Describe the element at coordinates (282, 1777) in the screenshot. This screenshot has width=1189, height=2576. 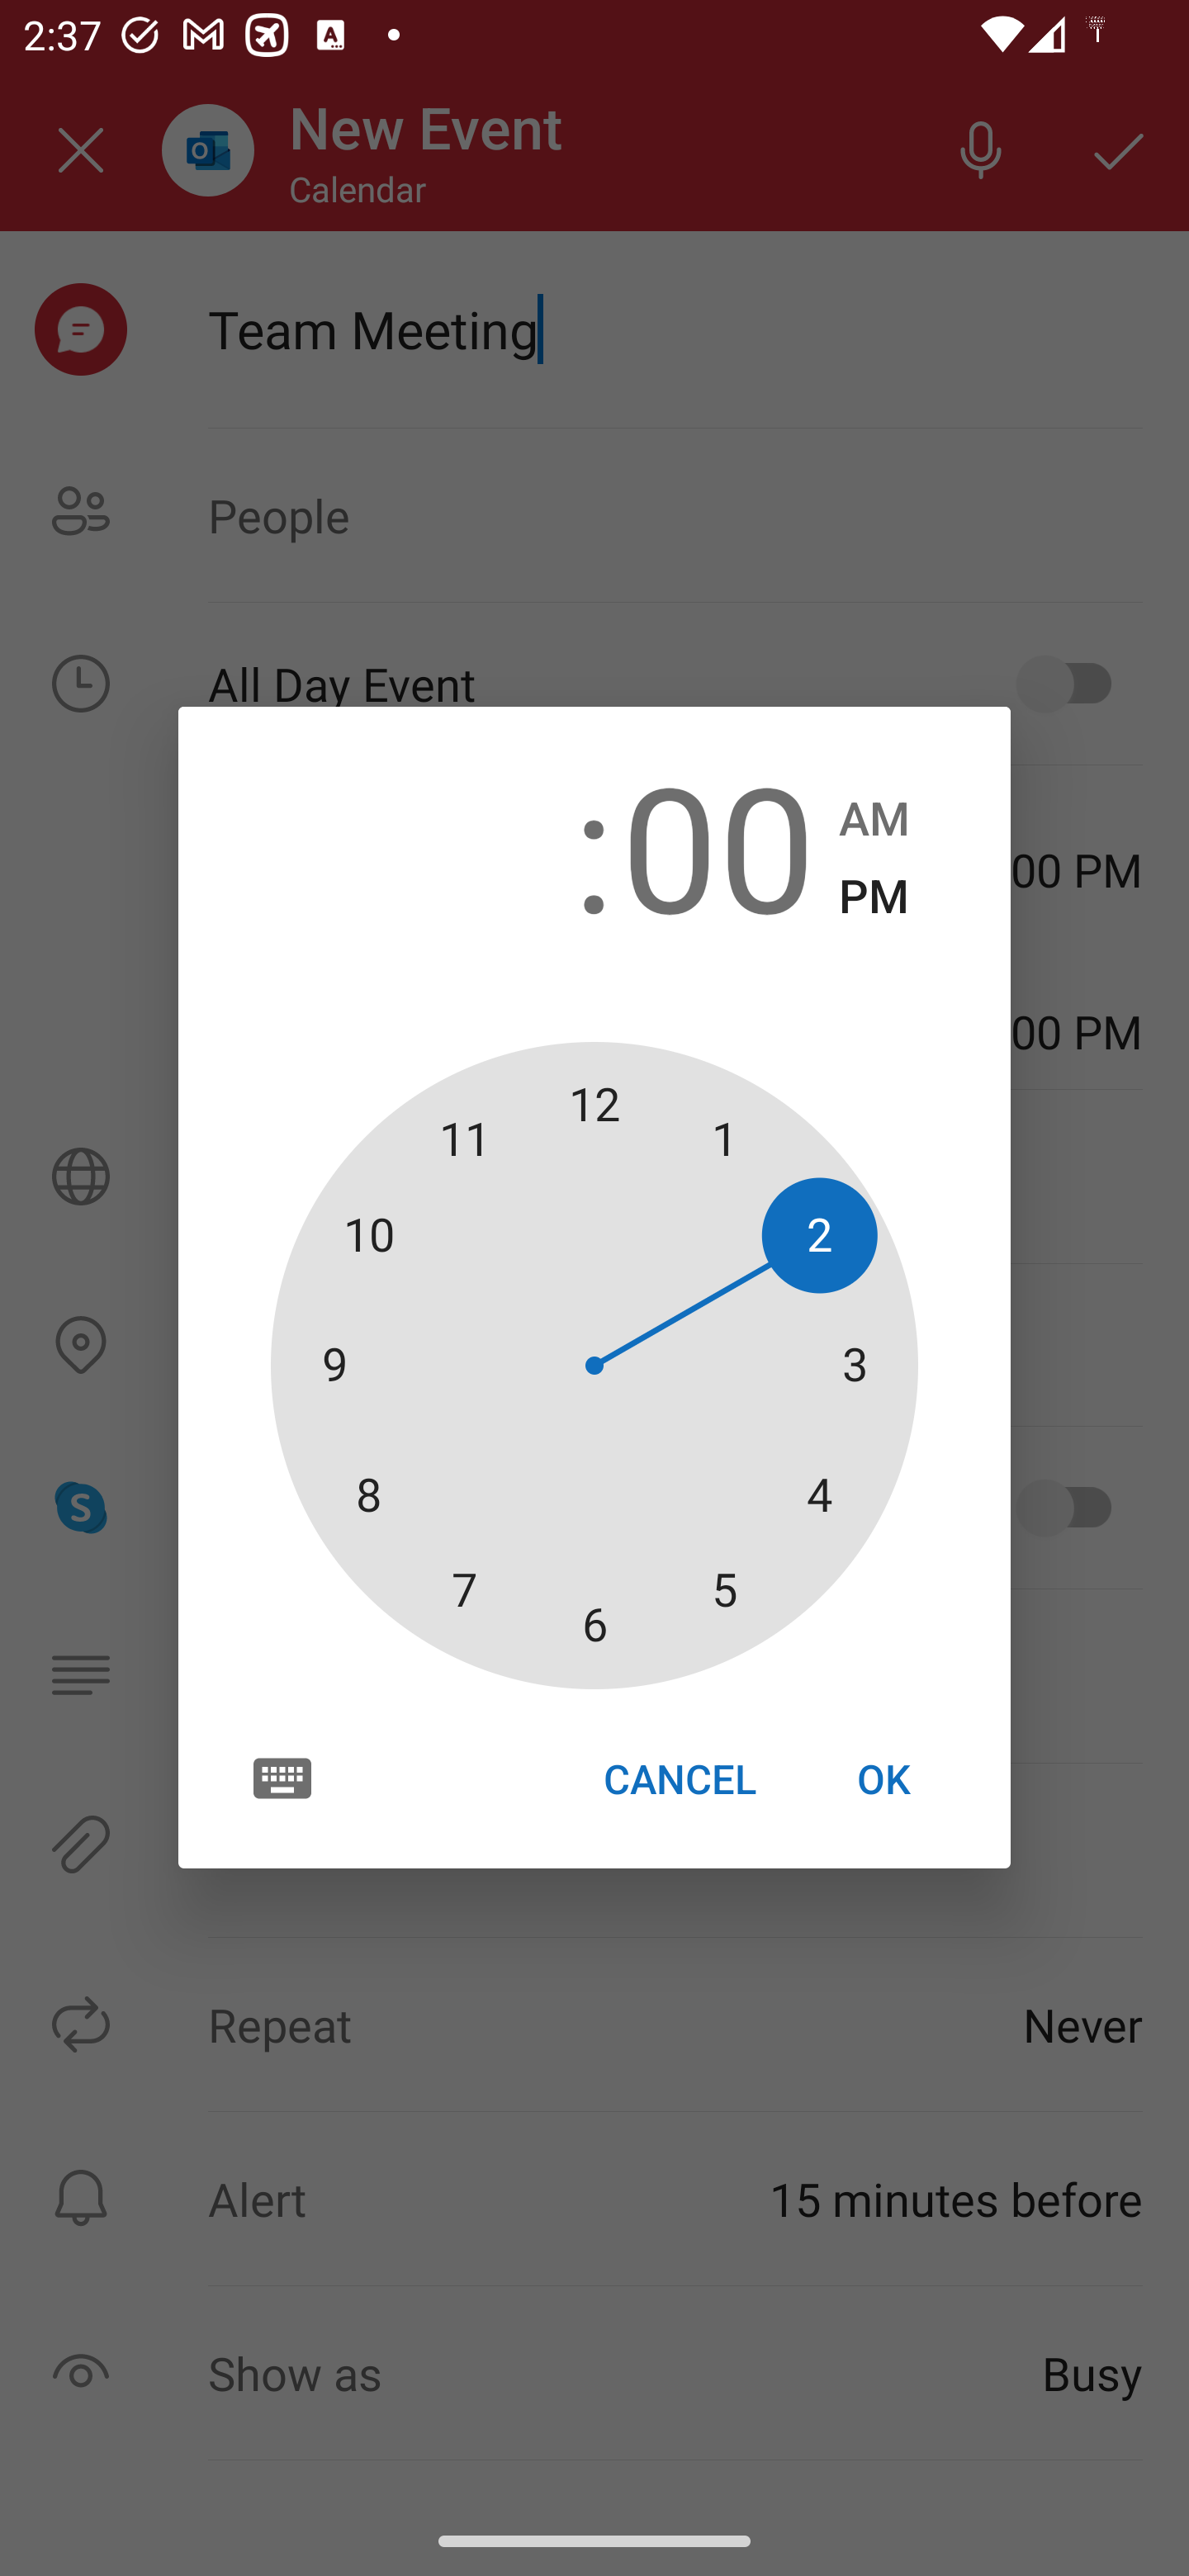
I see `Switch to text input mode for the time input.` at that location.